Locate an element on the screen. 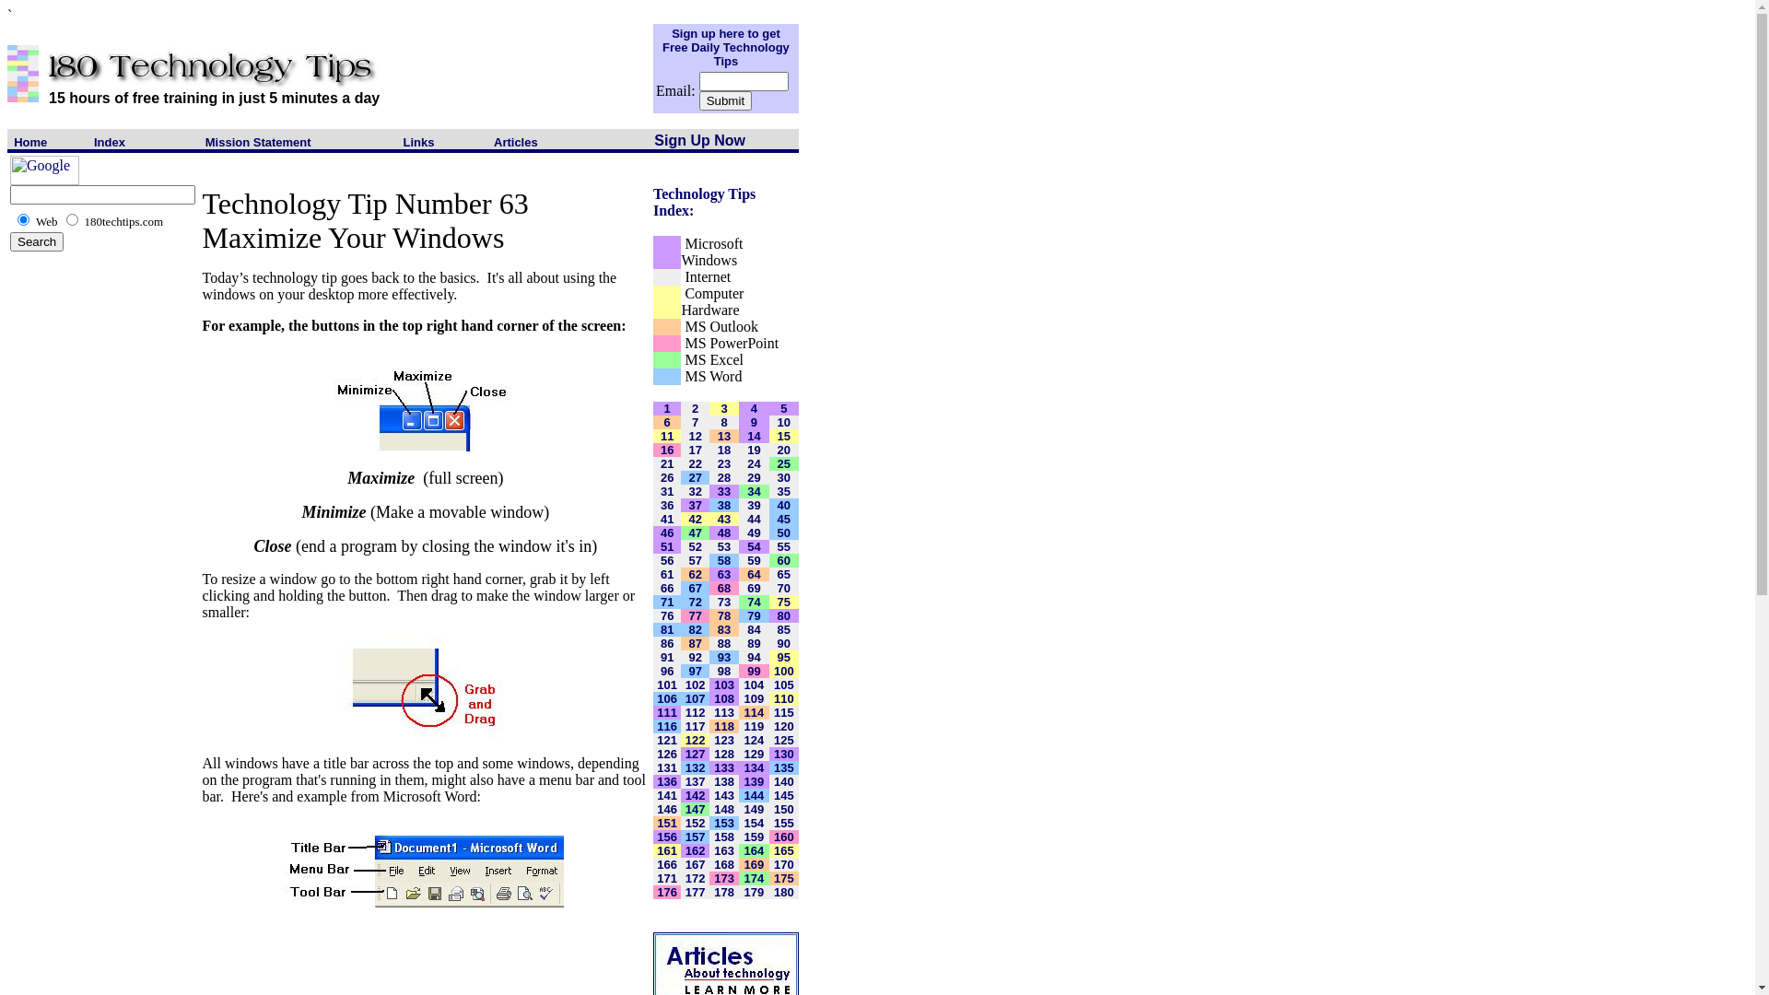 The image size is (1769, 995). 129 is located at coordinates (755, 754).